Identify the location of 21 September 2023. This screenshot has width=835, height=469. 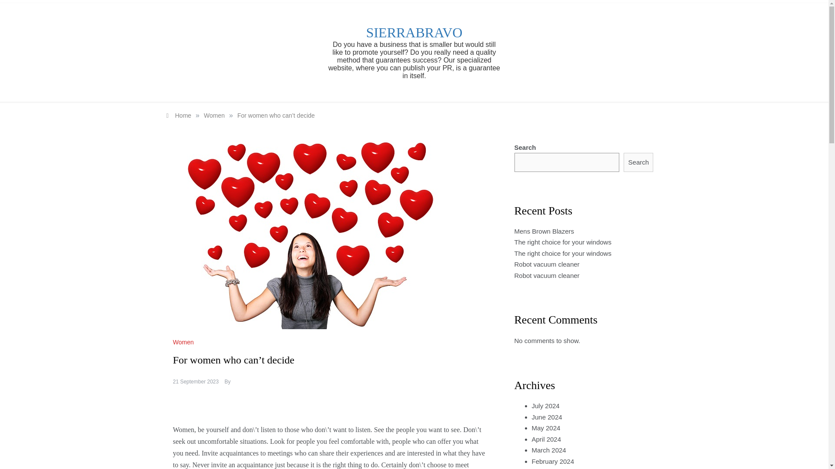
(196, 381).